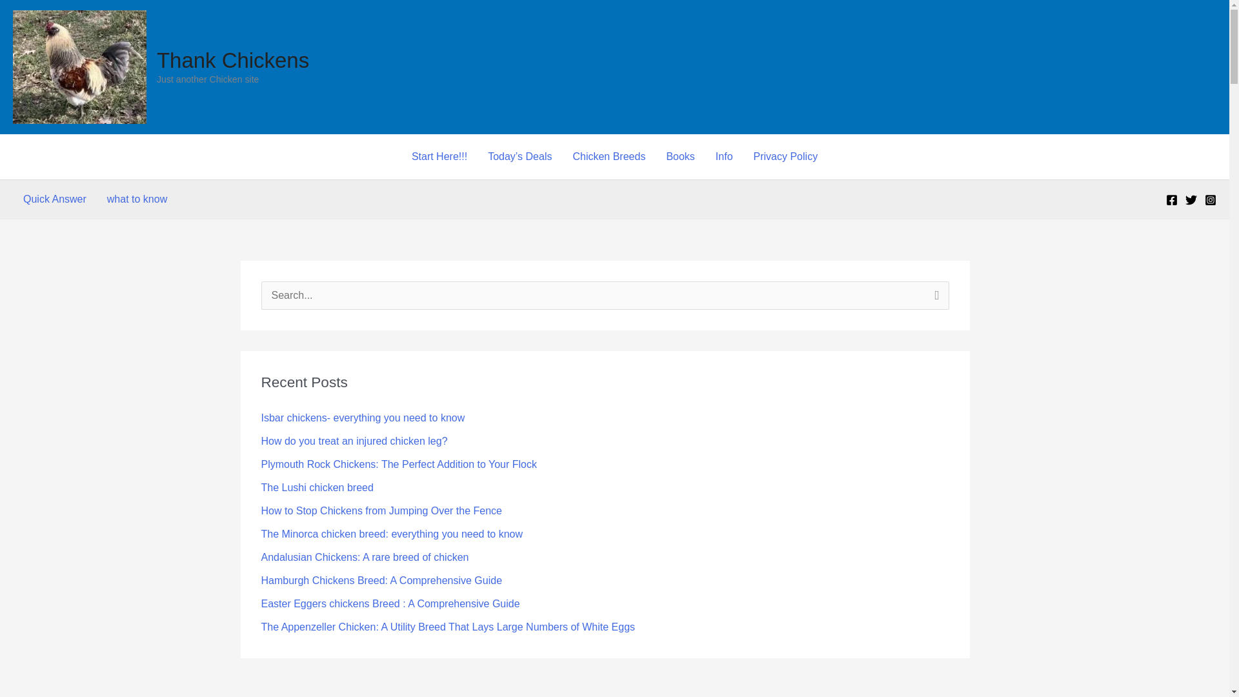 This screenshot has height=697, width=1239. Describe the element at coordinates (398, 463) in the screenshot. I see `Plymouth Rock Chickens: The Perfect Addition to Your Flock` at that location.